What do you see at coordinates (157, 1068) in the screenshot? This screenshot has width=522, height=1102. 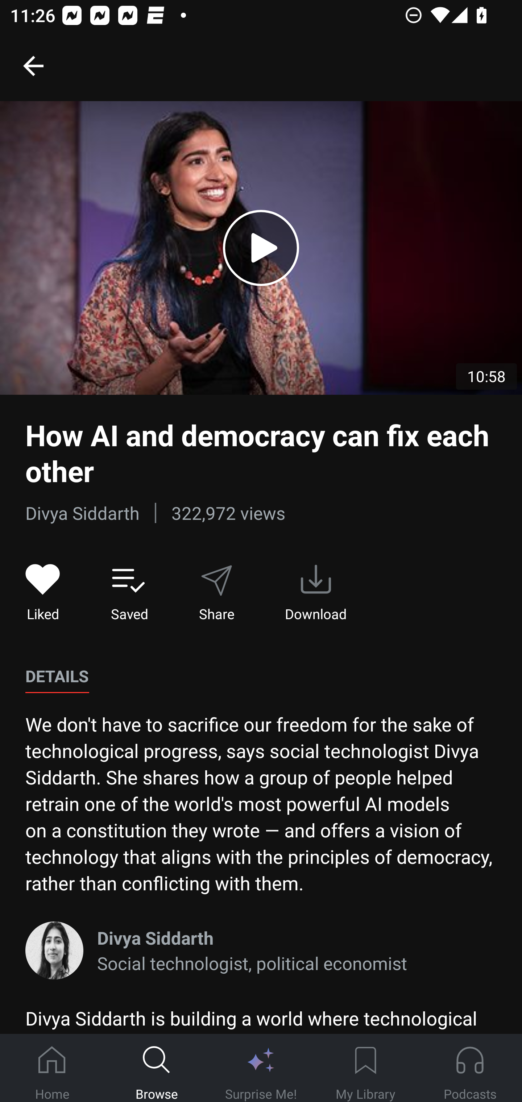 I see `Browse` at bounding box center [157, 1068].